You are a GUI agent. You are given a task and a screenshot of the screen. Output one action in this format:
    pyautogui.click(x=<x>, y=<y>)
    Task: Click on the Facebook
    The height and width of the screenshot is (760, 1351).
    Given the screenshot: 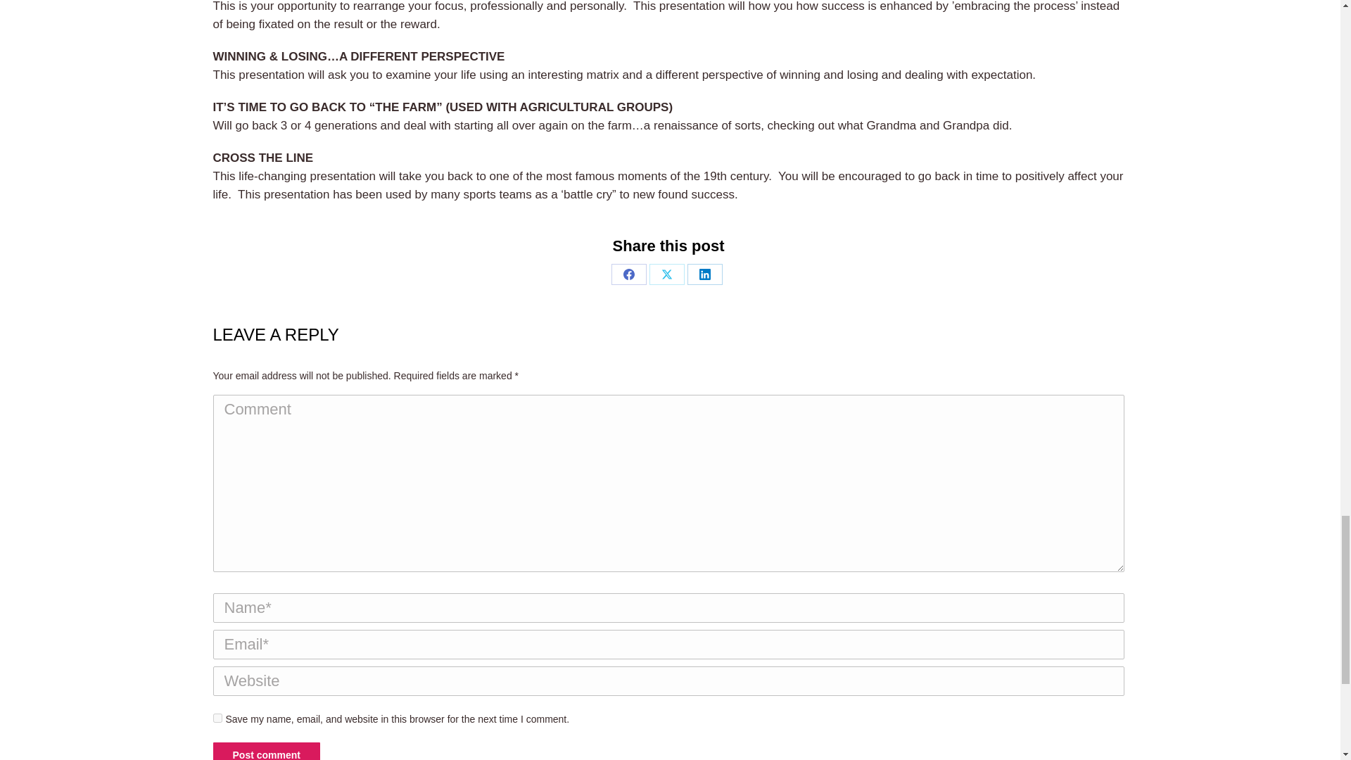 What is the action you would take?
    pyautogui.click(x=629, y=274)
    